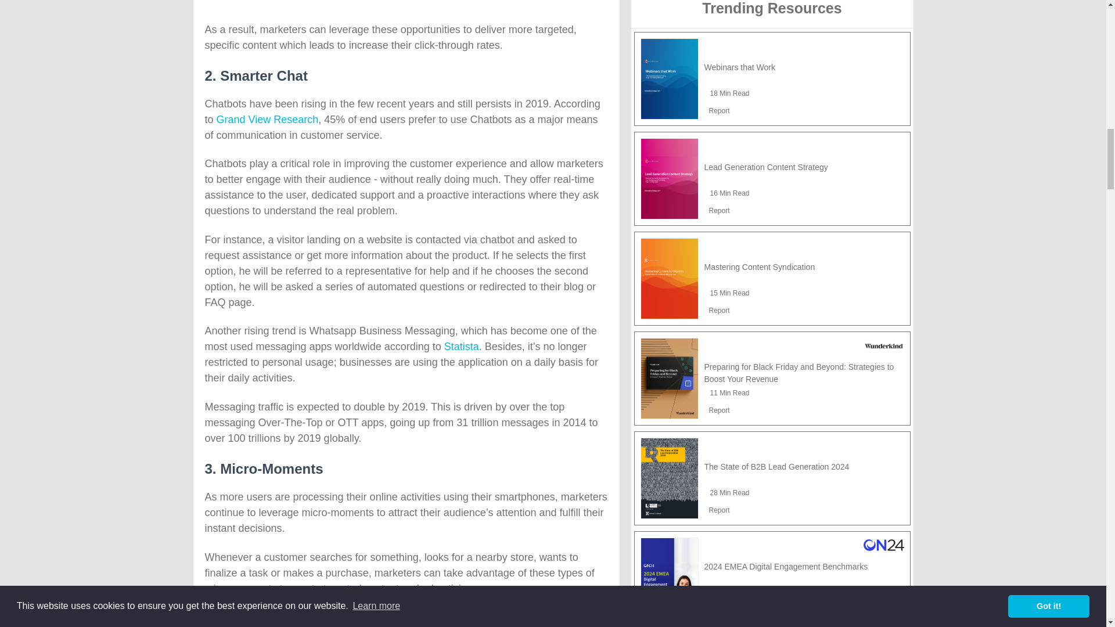  I want to click on View Webinars that Work, so click(739, 67).